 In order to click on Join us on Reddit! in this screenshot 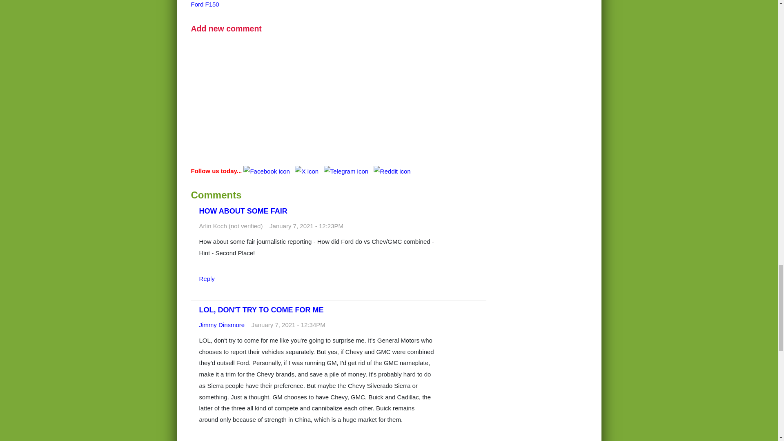, I will do `click(392, 171)`.